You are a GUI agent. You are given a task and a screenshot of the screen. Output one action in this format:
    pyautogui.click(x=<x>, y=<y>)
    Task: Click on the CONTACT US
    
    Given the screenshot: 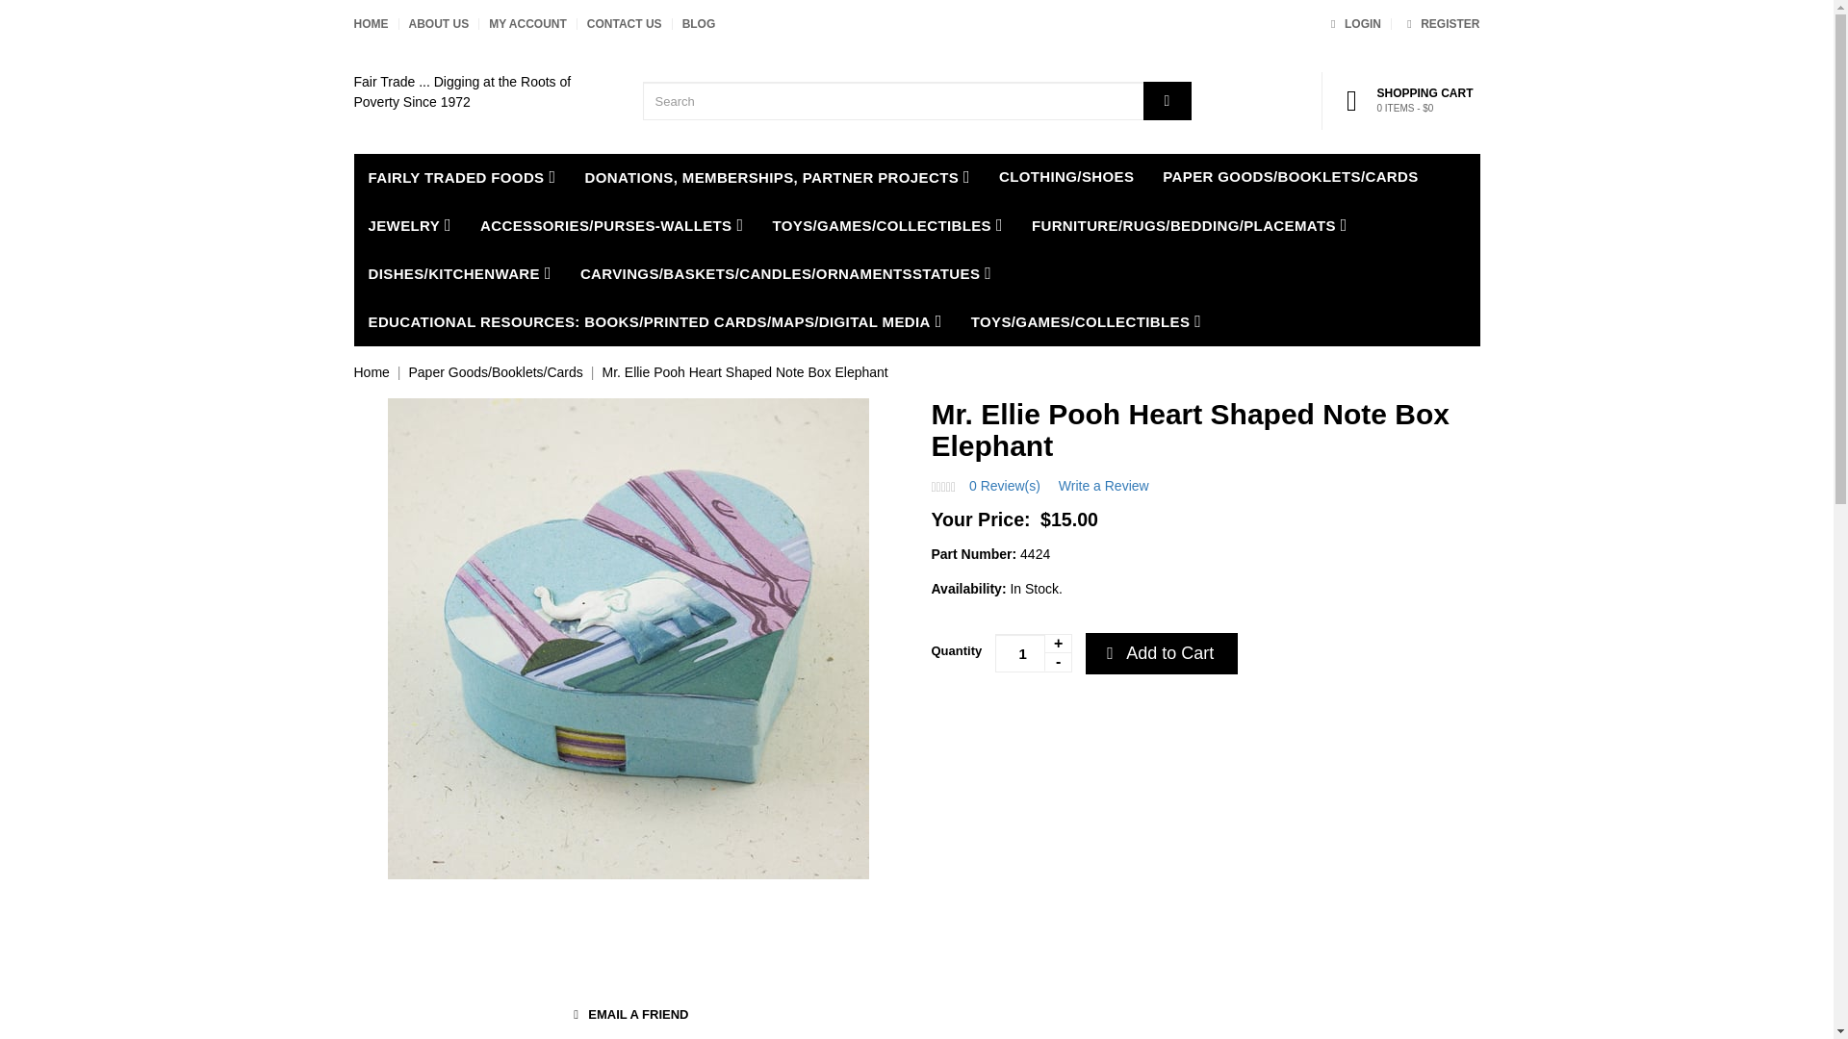 What is the action you would take?
    pyautogui.click(x=624, y=24)
    